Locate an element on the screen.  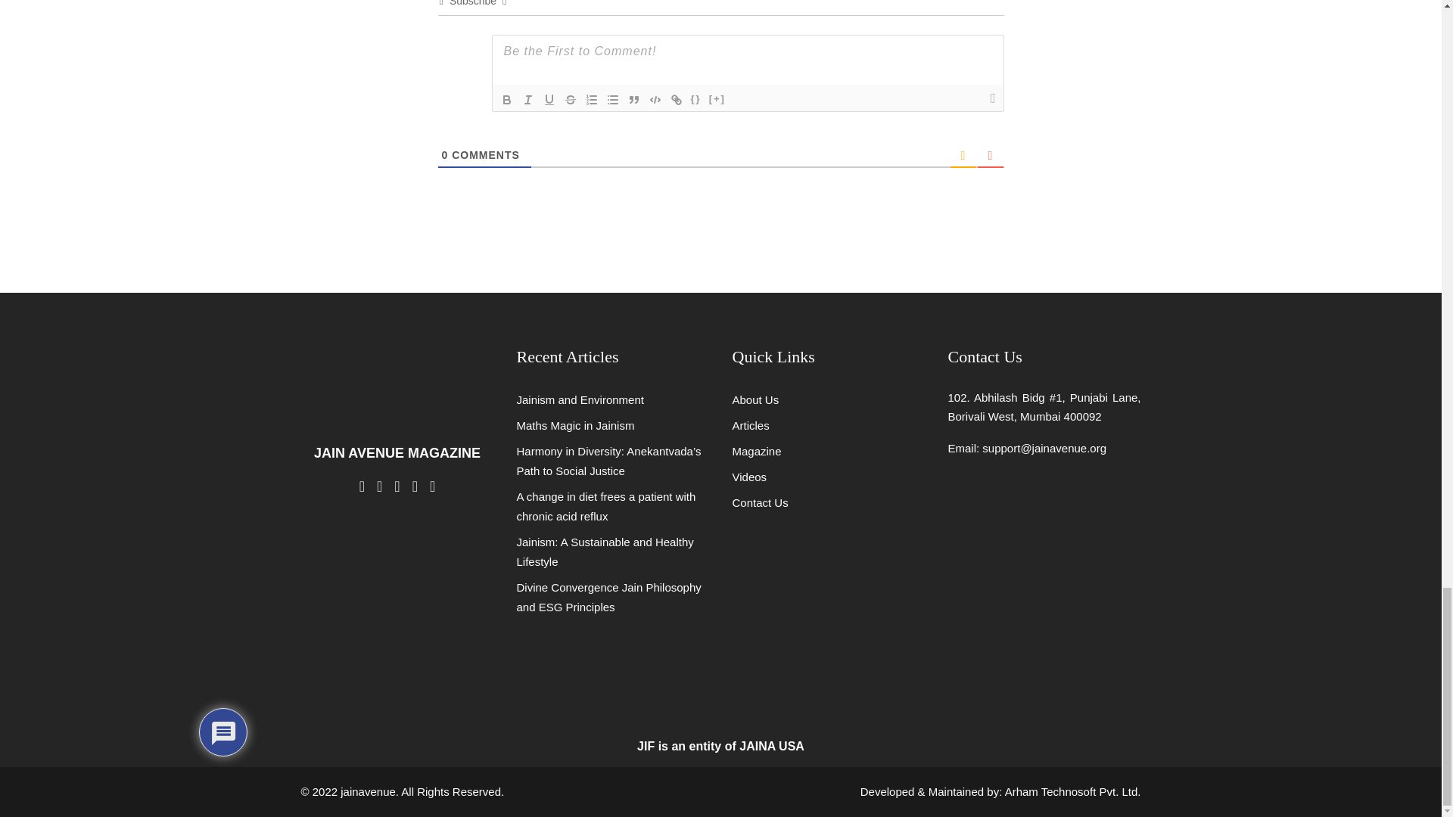
Italic is located at coordinates (528, 99).